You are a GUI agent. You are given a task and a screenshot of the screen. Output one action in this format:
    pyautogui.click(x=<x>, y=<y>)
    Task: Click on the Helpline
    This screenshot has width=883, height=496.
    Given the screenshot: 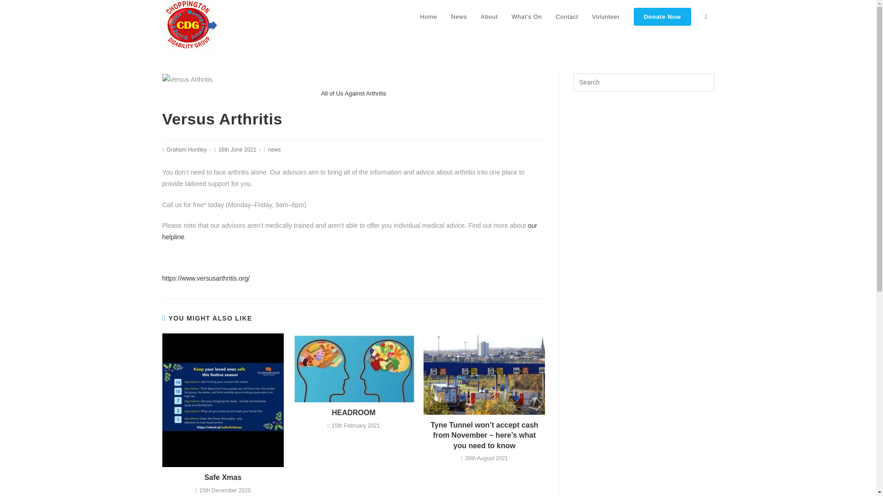 What is the action you would take?
    pyautogui.click(x=349, y=231)
    